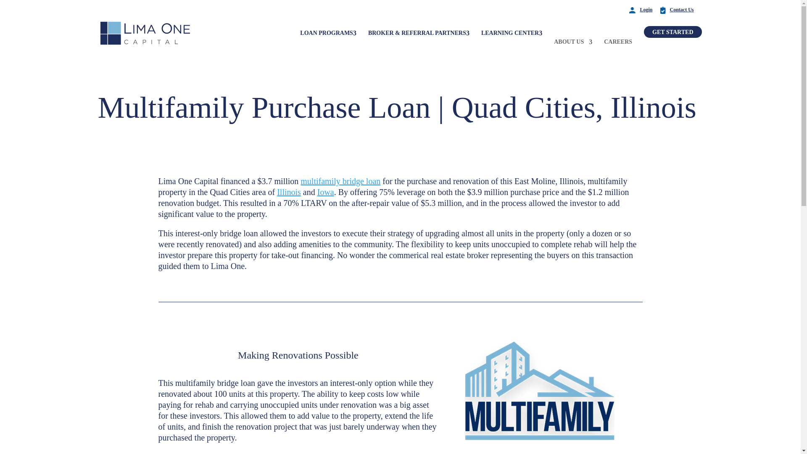 The image size is (807, 454). I want to click on CAREERS, so click(618, 42).